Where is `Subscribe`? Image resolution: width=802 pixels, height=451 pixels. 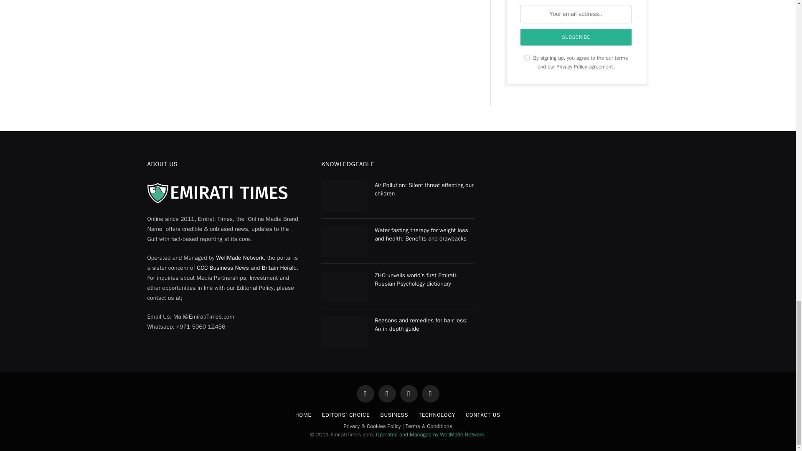 Subscribe is located at coordinates (576, 37).